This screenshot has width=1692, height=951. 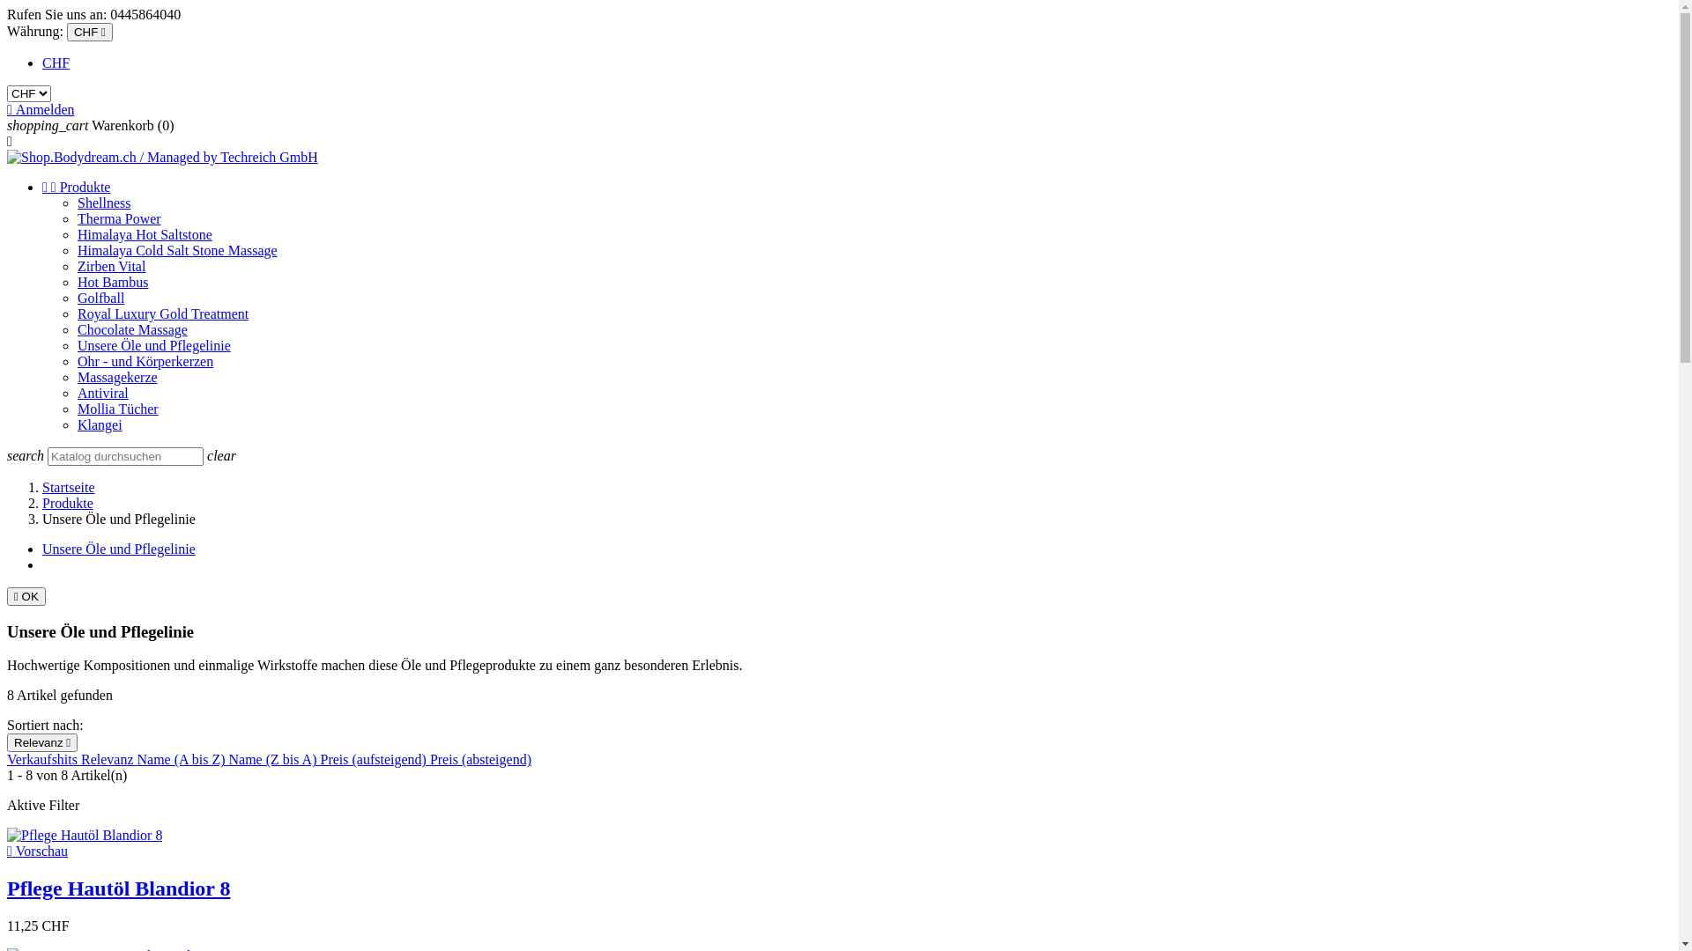 What do you see at coordinates (68, 504) in the screenshot?
I see `Produkte` at bounding box center [68, 504].